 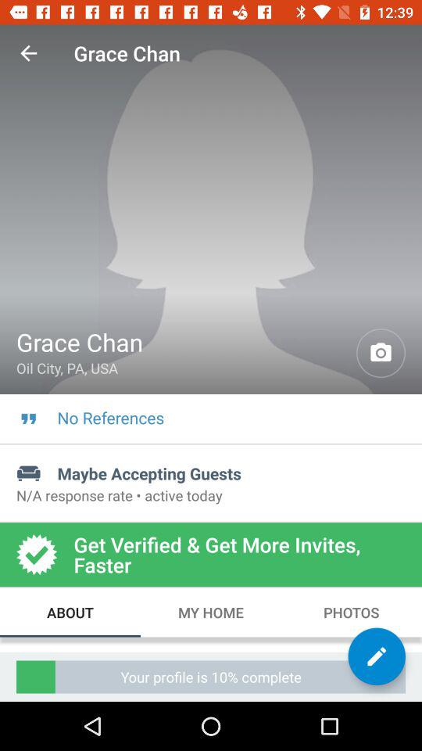 What do you see at coordinates (28, 53) in the screenshot?
I see `click item next to grace chan` at bounding box center [28, 53].